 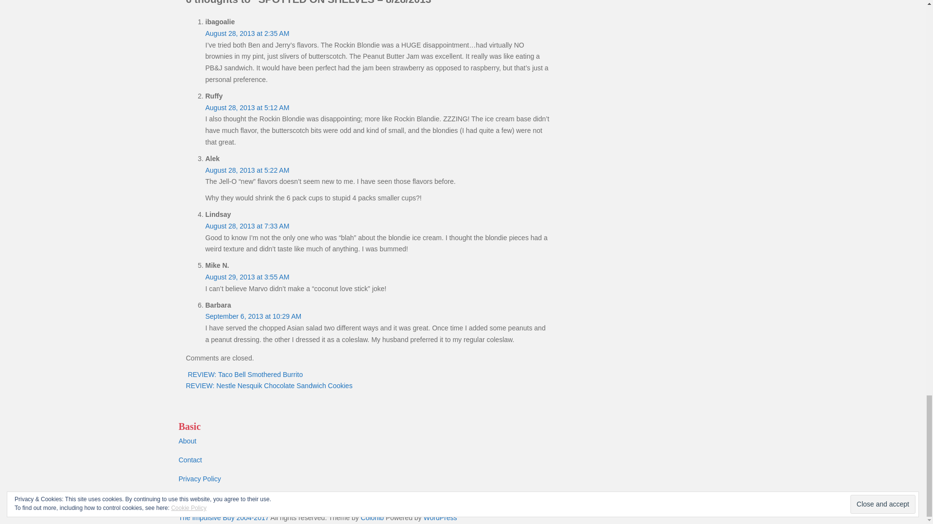 What do you see at coordinates (247, 226) in the screenshot?
I see `August 28, 2013 at 7:33 AM` at bounding box center [247, 226].